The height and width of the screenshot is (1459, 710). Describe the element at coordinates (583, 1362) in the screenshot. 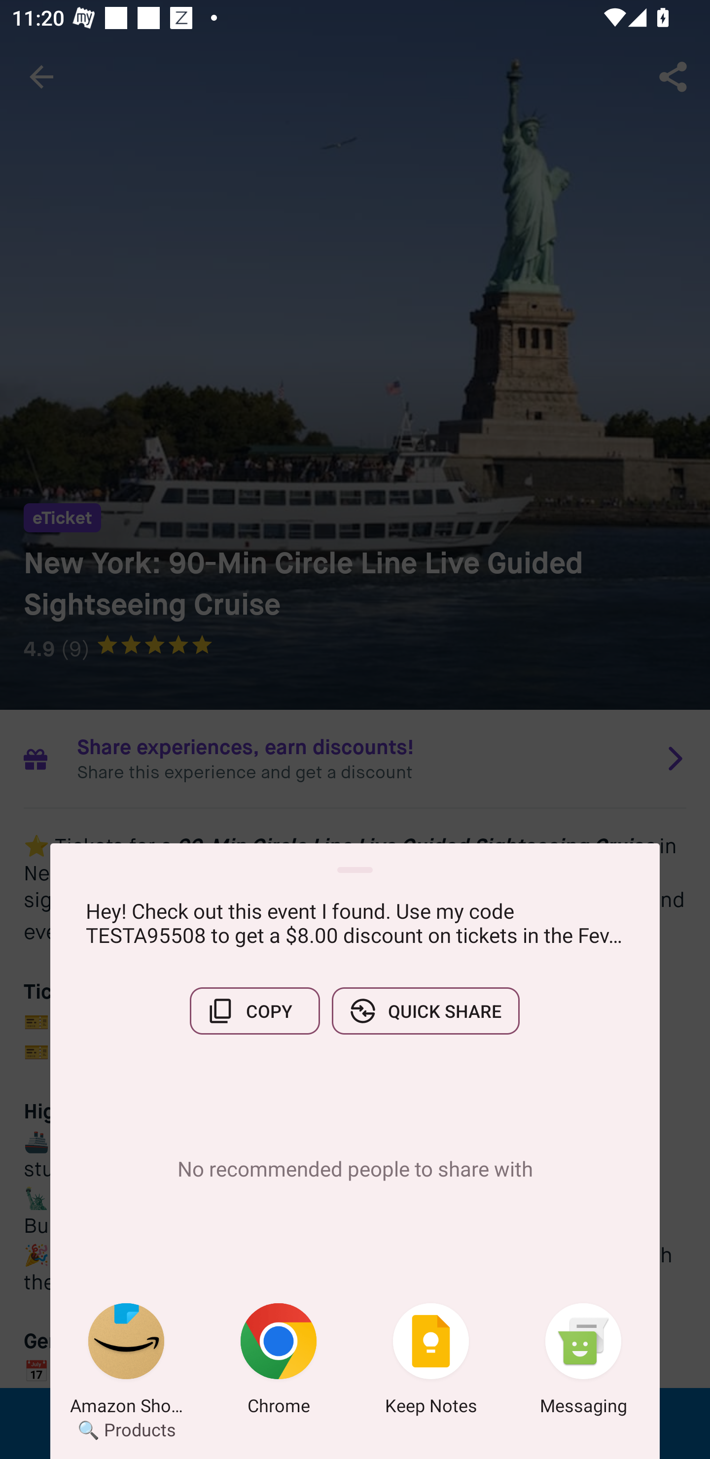

I see `Messaging` at that location.